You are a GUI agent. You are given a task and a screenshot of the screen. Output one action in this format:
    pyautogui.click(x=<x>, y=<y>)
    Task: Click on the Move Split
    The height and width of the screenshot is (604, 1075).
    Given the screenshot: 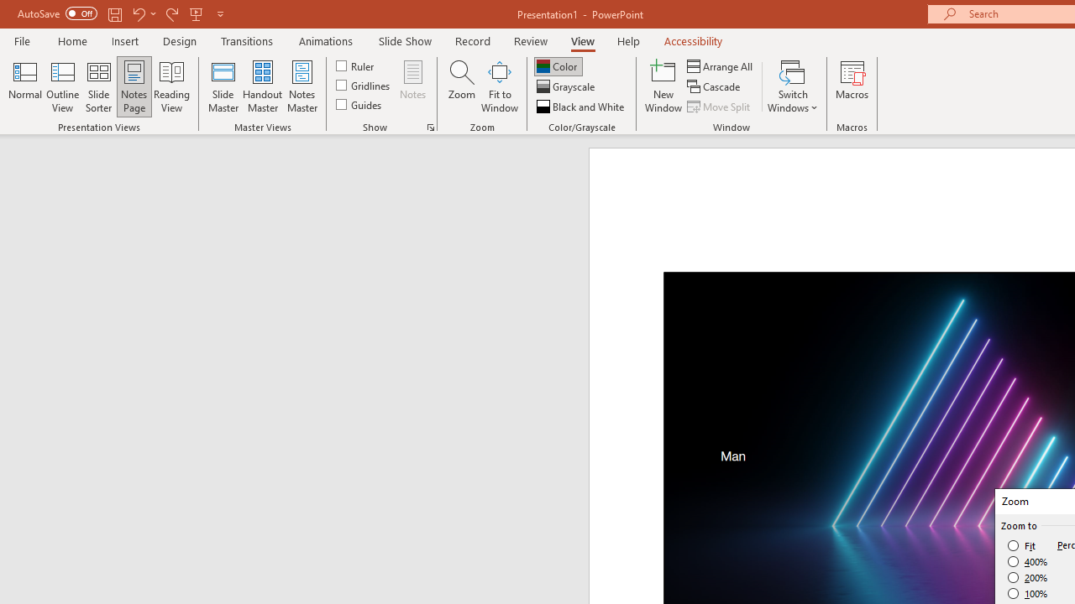 What is the action you would take?
    pyautogui.click(x=720, y=106)
    